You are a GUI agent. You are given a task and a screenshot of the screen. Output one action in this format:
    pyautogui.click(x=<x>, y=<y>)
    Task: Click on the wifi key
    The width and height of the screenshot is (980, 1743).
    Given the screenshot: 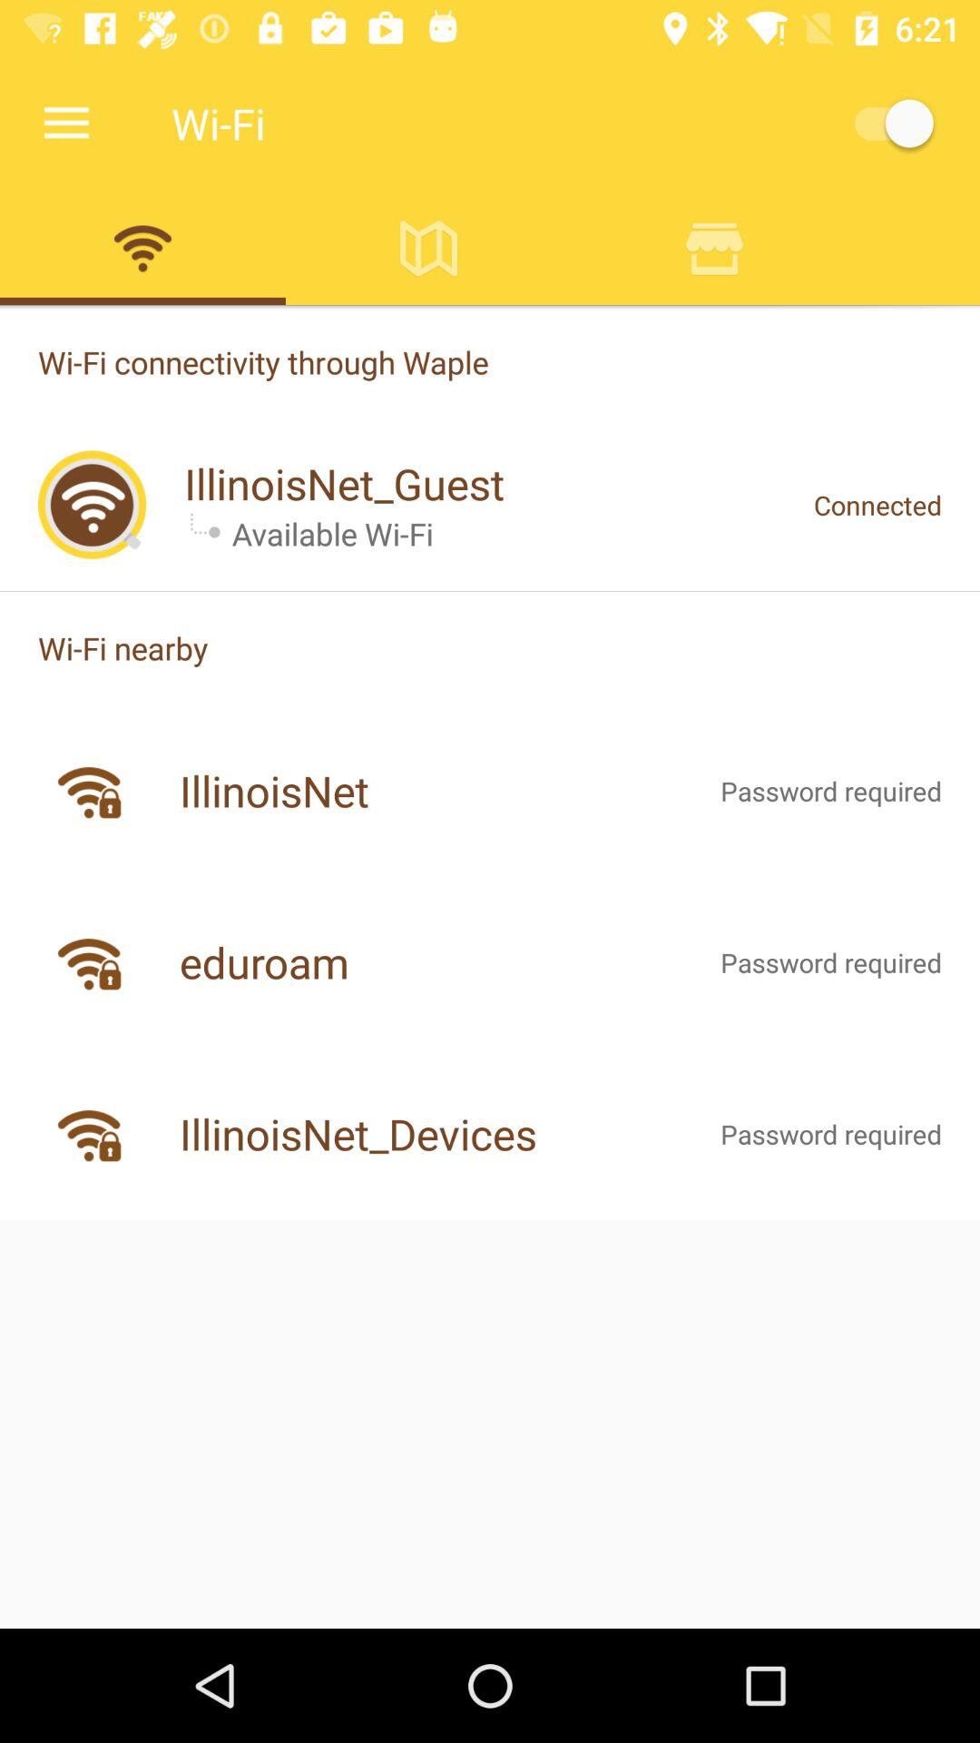 What is the action you would take?
    pyautogui.click(x=143, y=248)
    